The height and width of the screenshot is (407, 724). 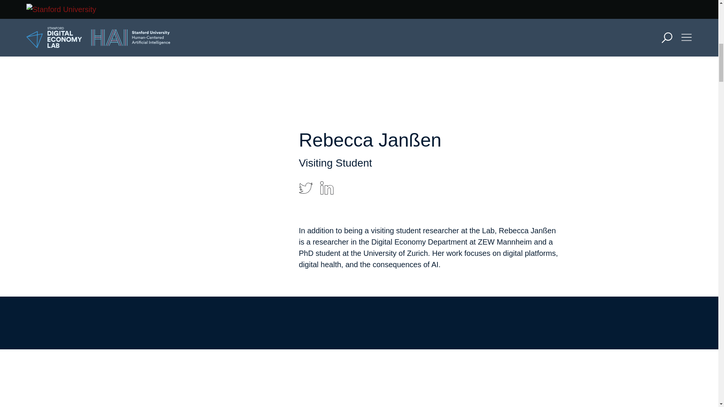 What do you see at coordinates (347, 167) in the screenshot?
I see `Contact` at bounding box center [347, 167].